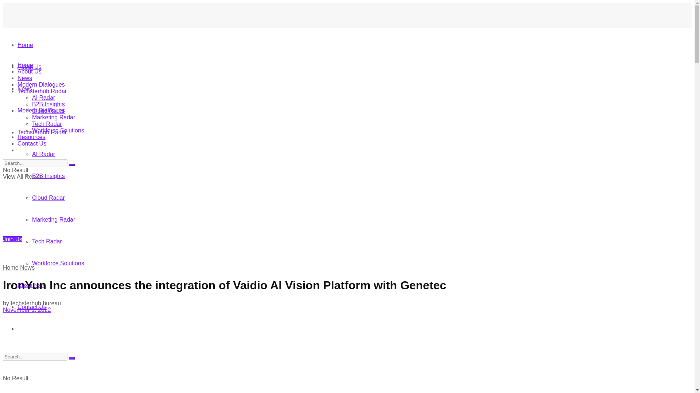 This screenshot has height=393, width=700. What do you see at coordinates (27, 310) in the screenshot?
I see `November 1, 2022` at bounding box center [27, 310].